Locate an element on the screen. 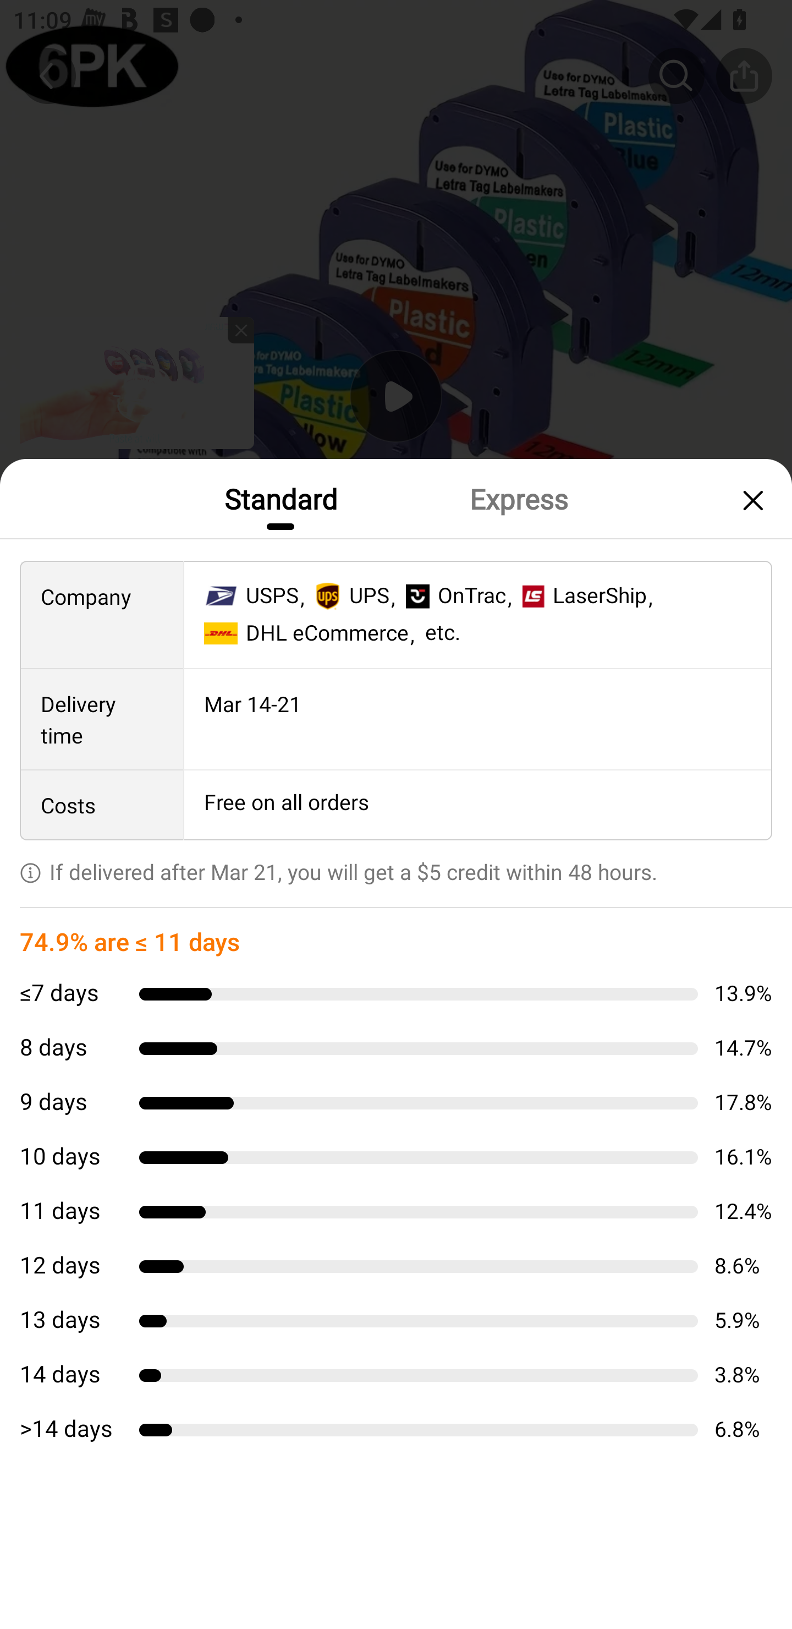  Standard is located at coordinates (280, 498).